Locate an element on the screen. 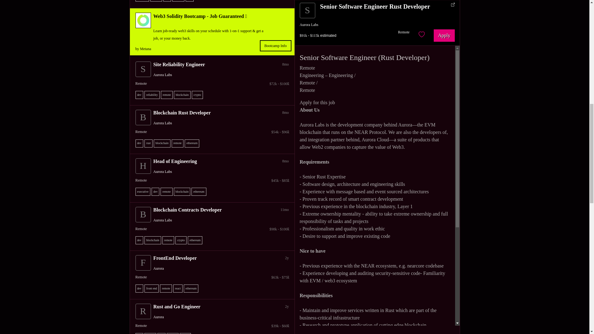 The width and height of the screenshot is (594, 334). Estimated salary based on similar jobs is located at coordinates (213, 326).